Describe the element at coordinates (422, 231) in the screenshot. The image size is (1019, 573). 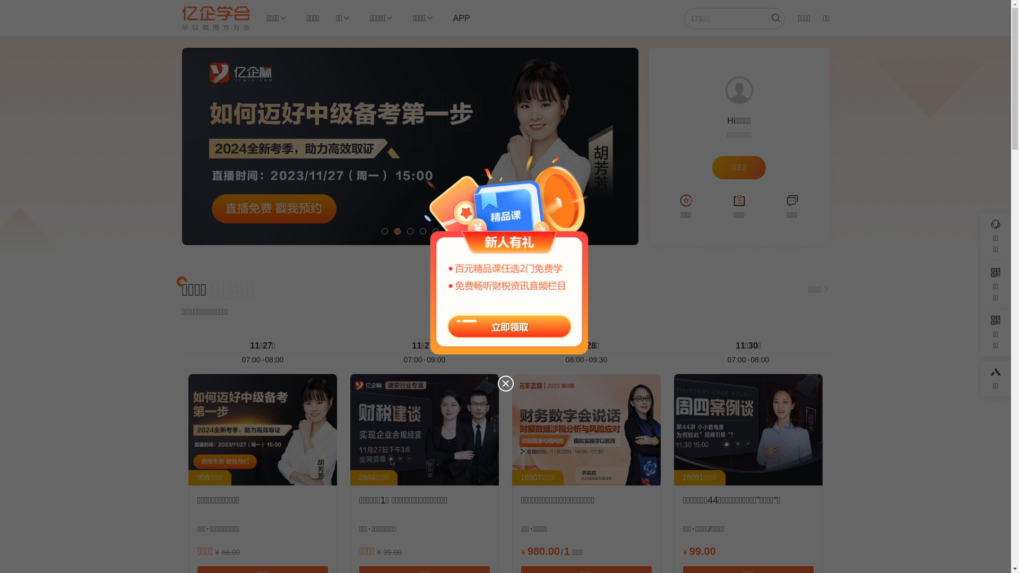
I see `4` at that location.